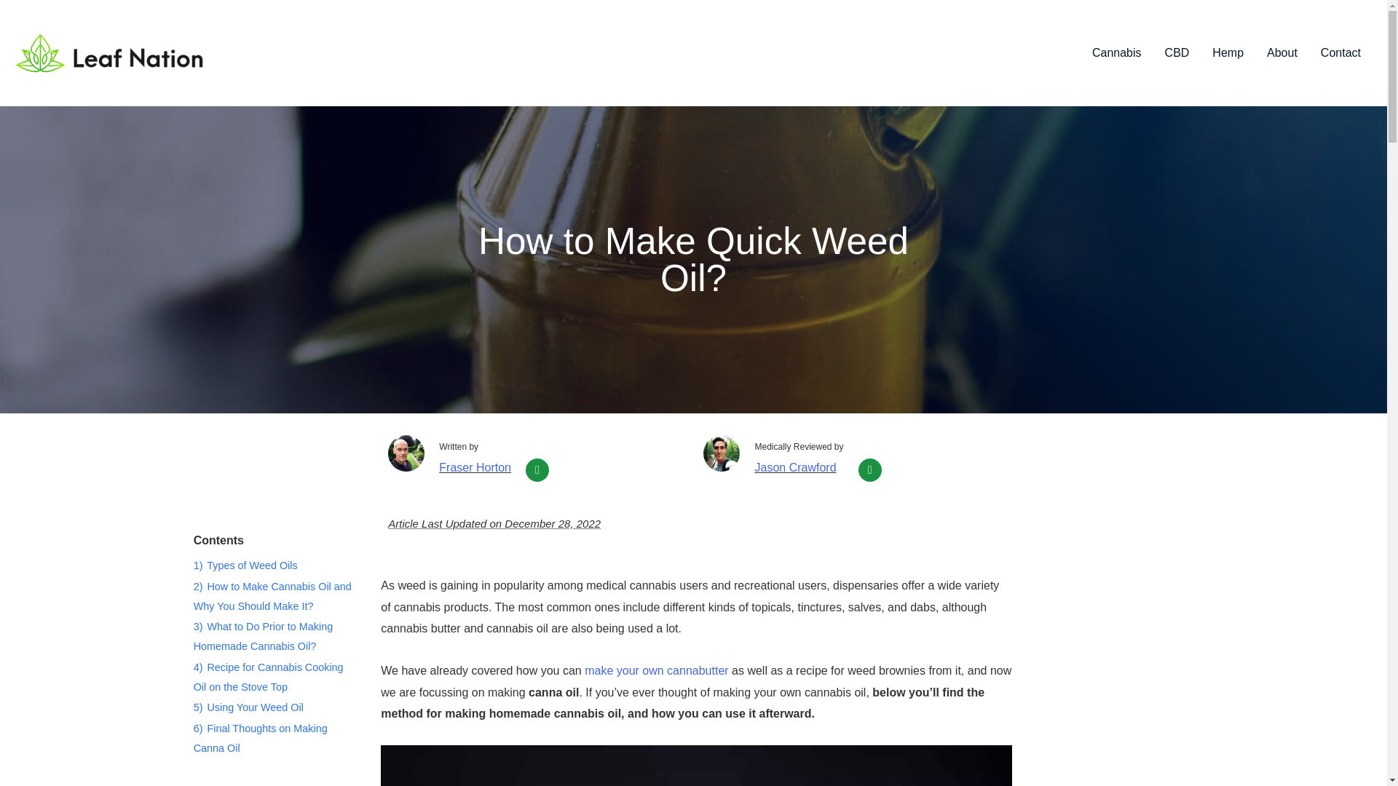  Describe the element at coordinates (1228, 52) in the screenshot. I see `Hemp` at that location.